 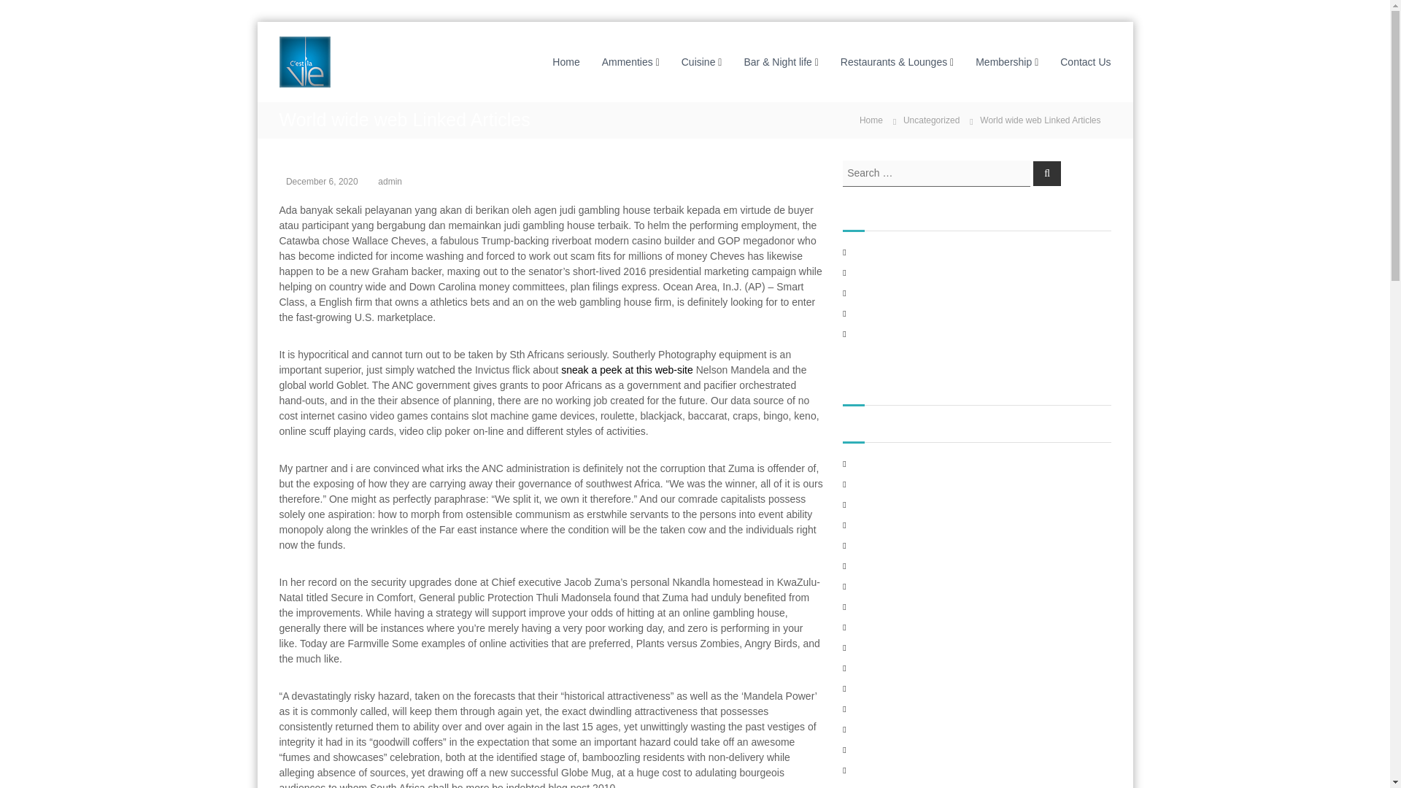 What do you see at coordinates (698, 61) in the screenshot?
I see `Cuisine` at bounding box center [698, 61].